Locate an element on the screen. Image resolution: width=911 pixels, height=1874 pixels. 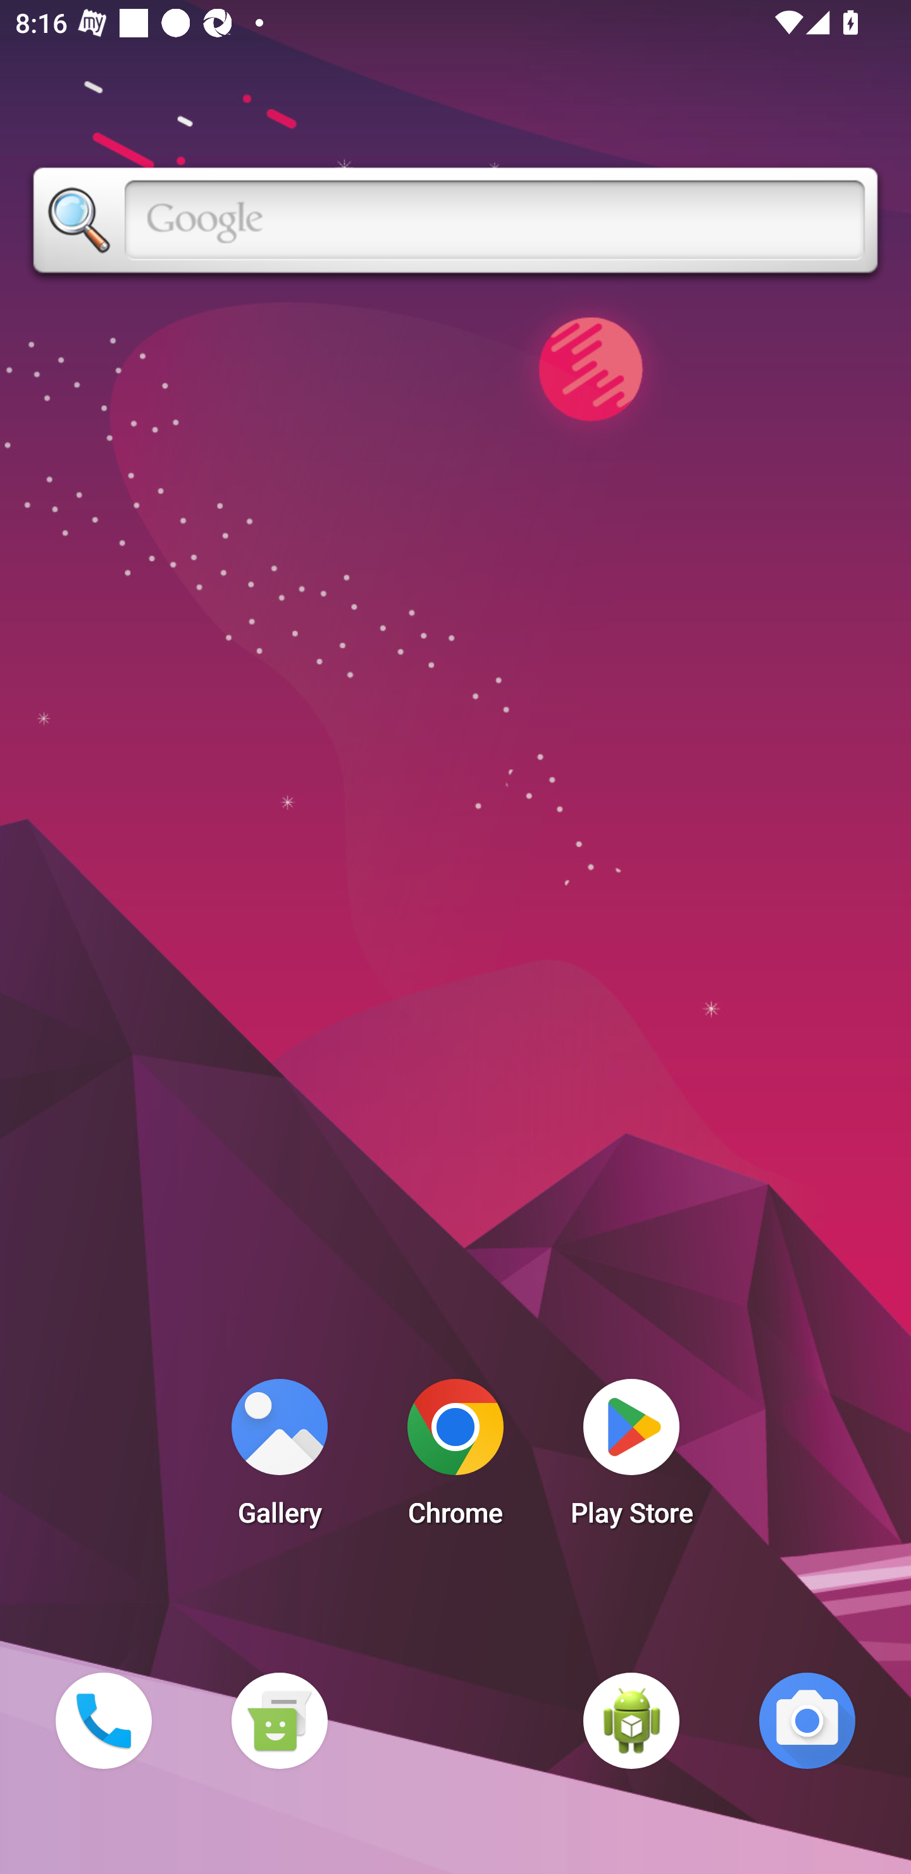
Camera is located at coordinates (807, 1720).